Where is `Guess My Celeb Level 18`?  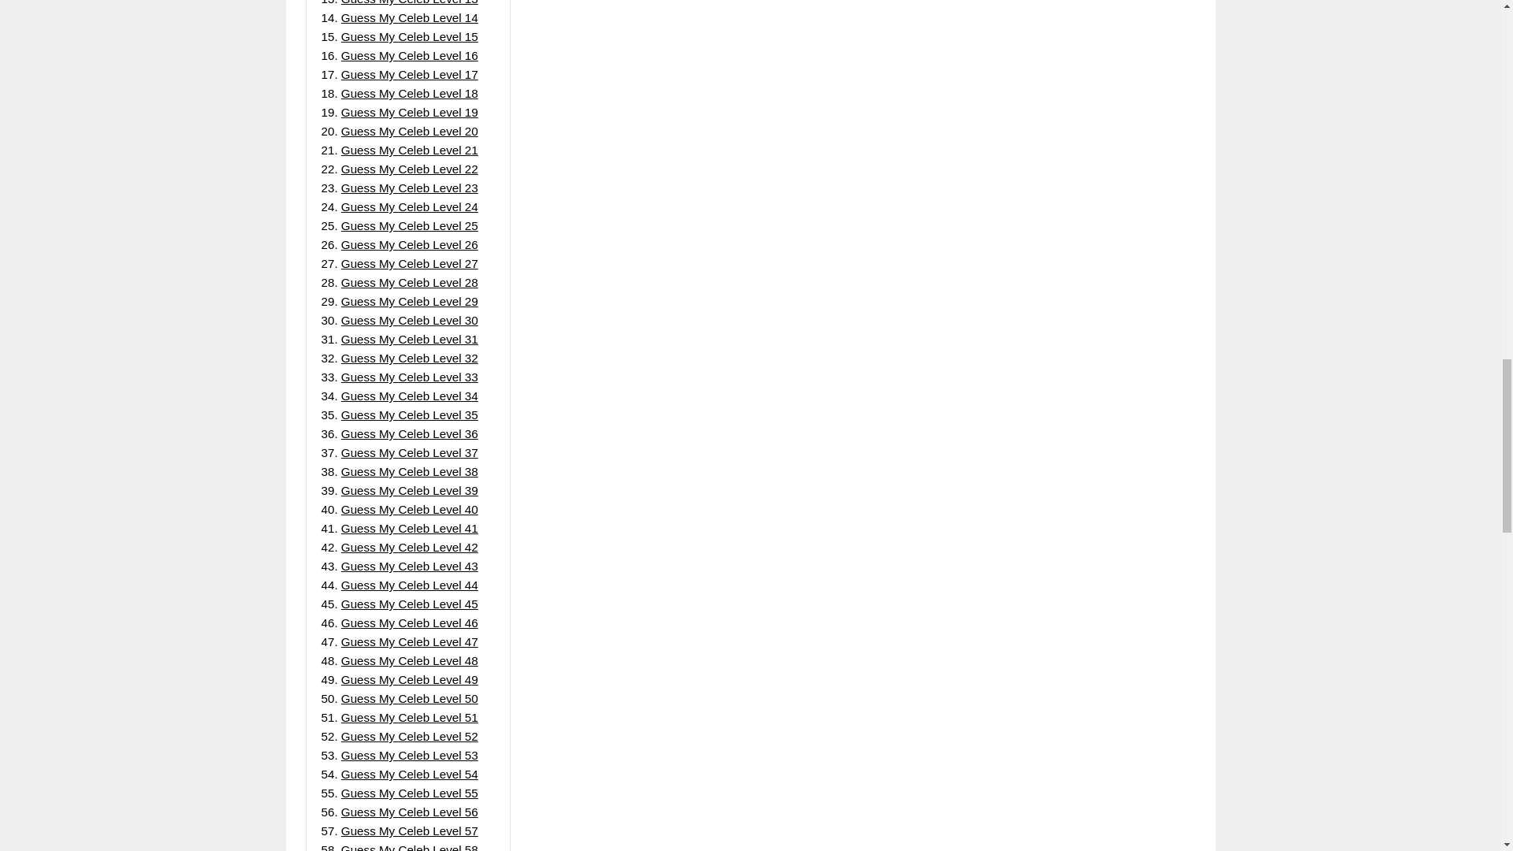 Guess My Celeb Level 18 is located at coordinates (410, 93).